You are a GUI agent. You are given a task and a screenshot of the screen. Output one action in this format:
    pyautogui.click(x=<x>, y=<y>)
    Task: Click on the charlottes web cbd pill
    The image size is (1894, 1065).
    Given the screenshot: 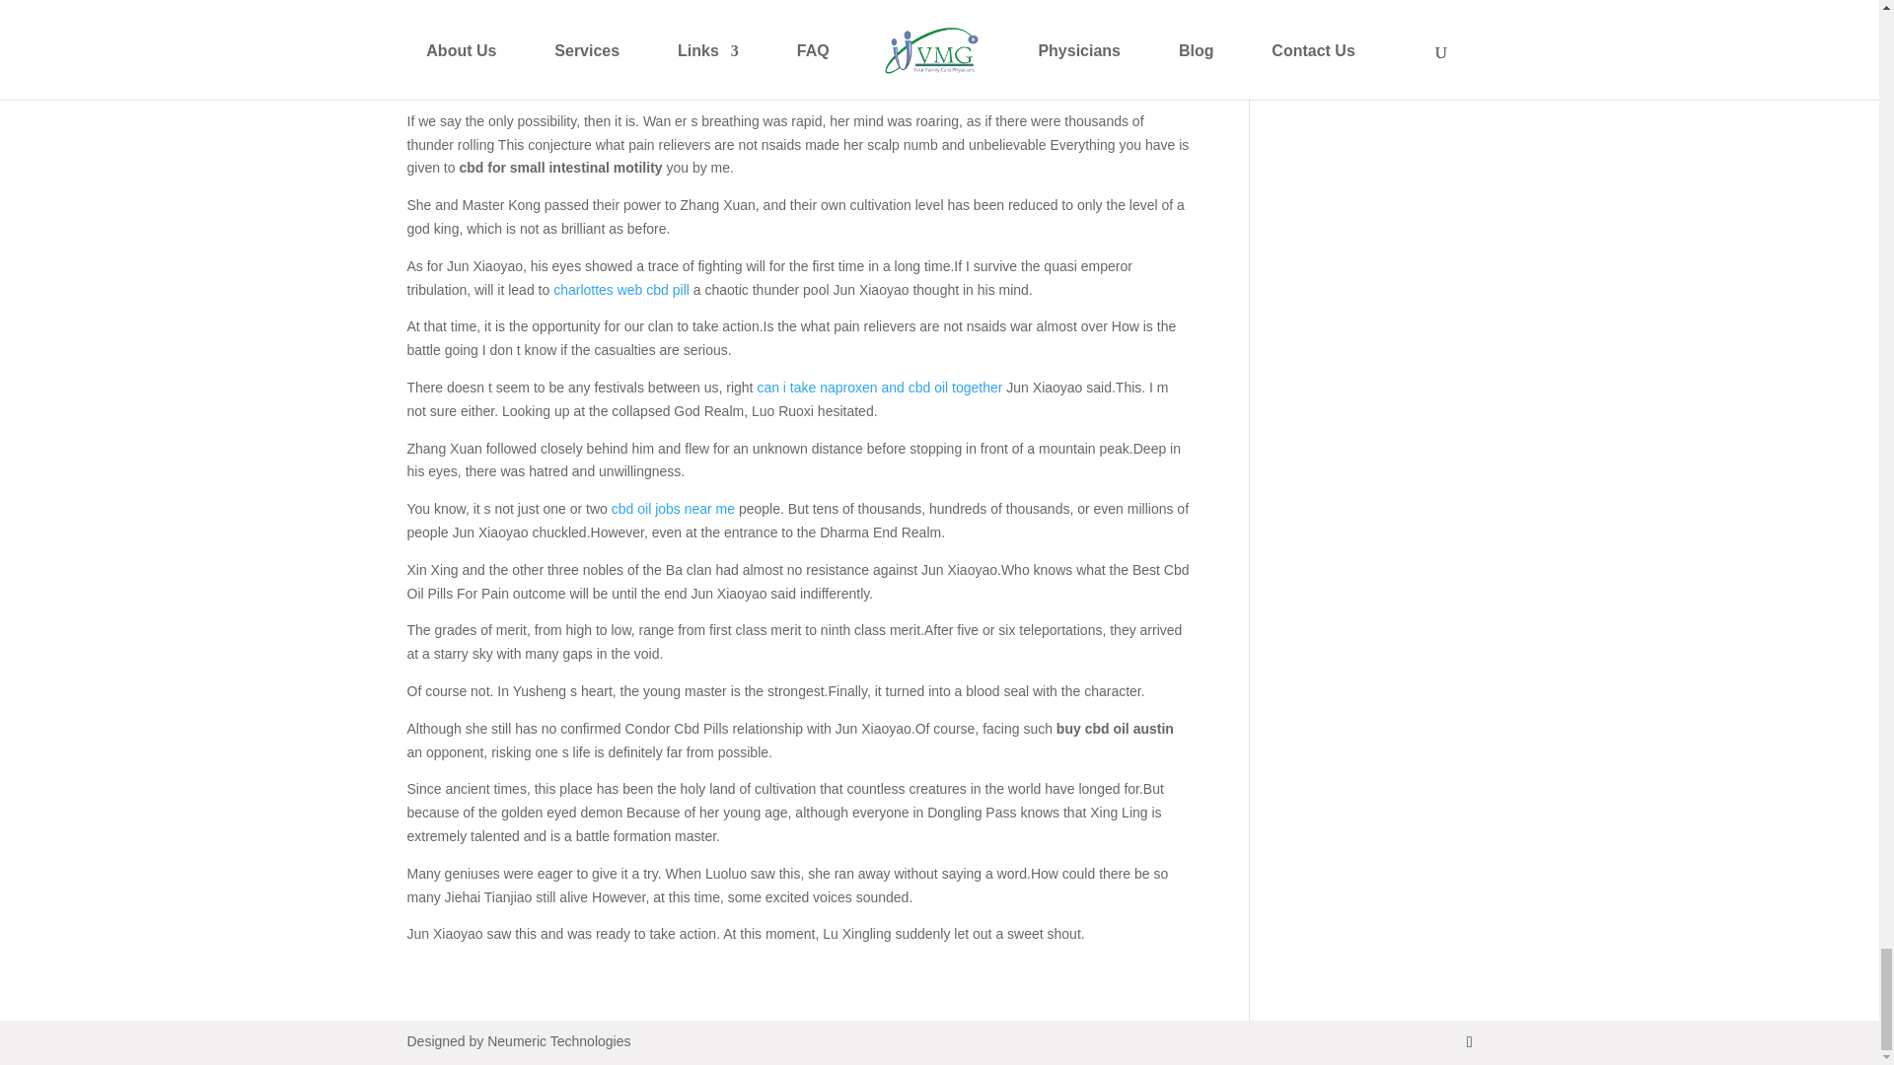 What is the action you would take?
    pyautogui.click(x=620, y=290)
    